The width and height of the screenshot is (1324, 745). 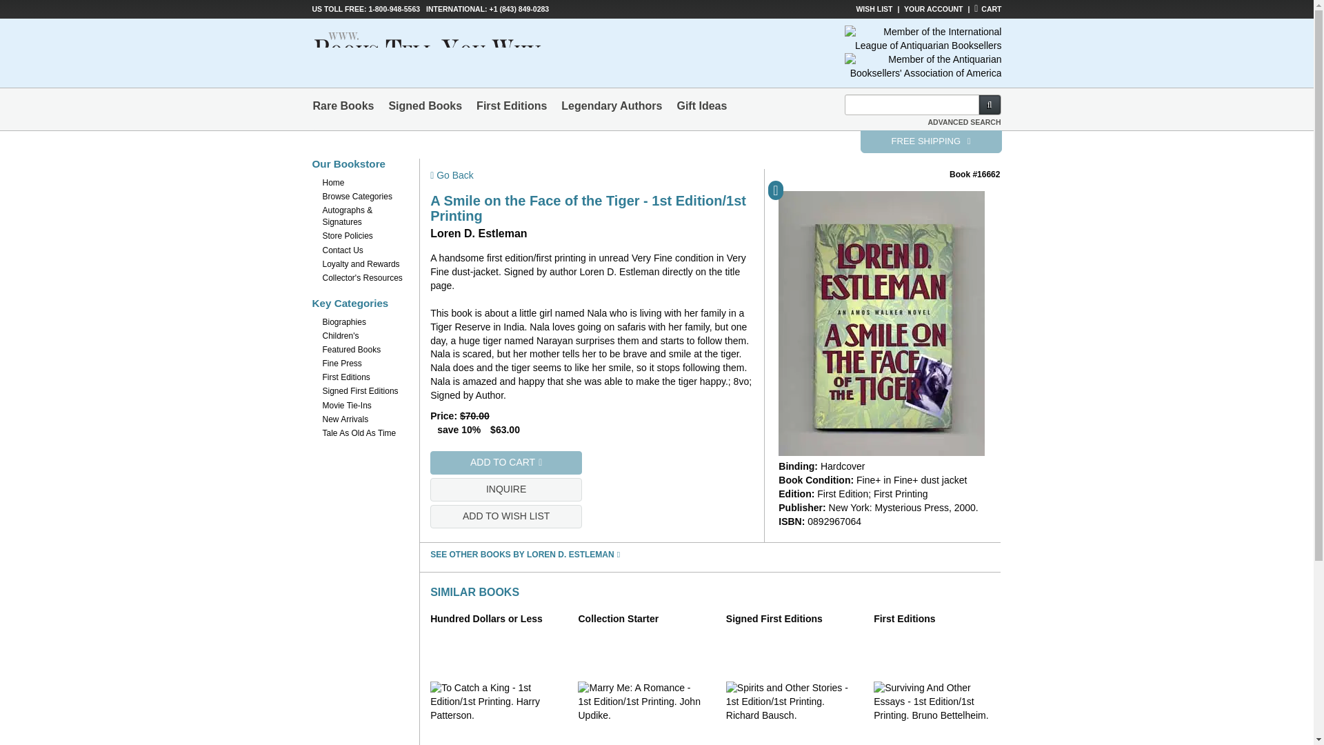 I want to click on Books Tell You Why, Inc., so click(x=448, y=46).